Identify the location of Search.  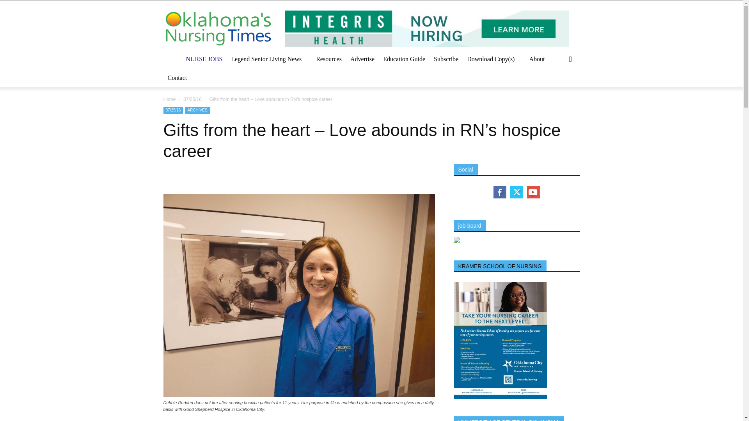
(558, 90).